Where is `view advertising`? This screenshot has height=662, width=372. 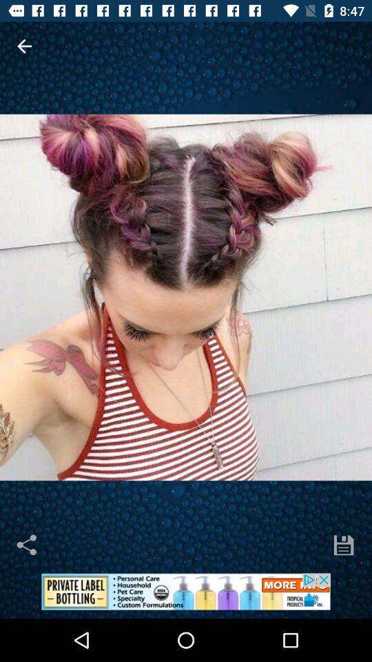 view advertising is located at coordinates (186, 596).